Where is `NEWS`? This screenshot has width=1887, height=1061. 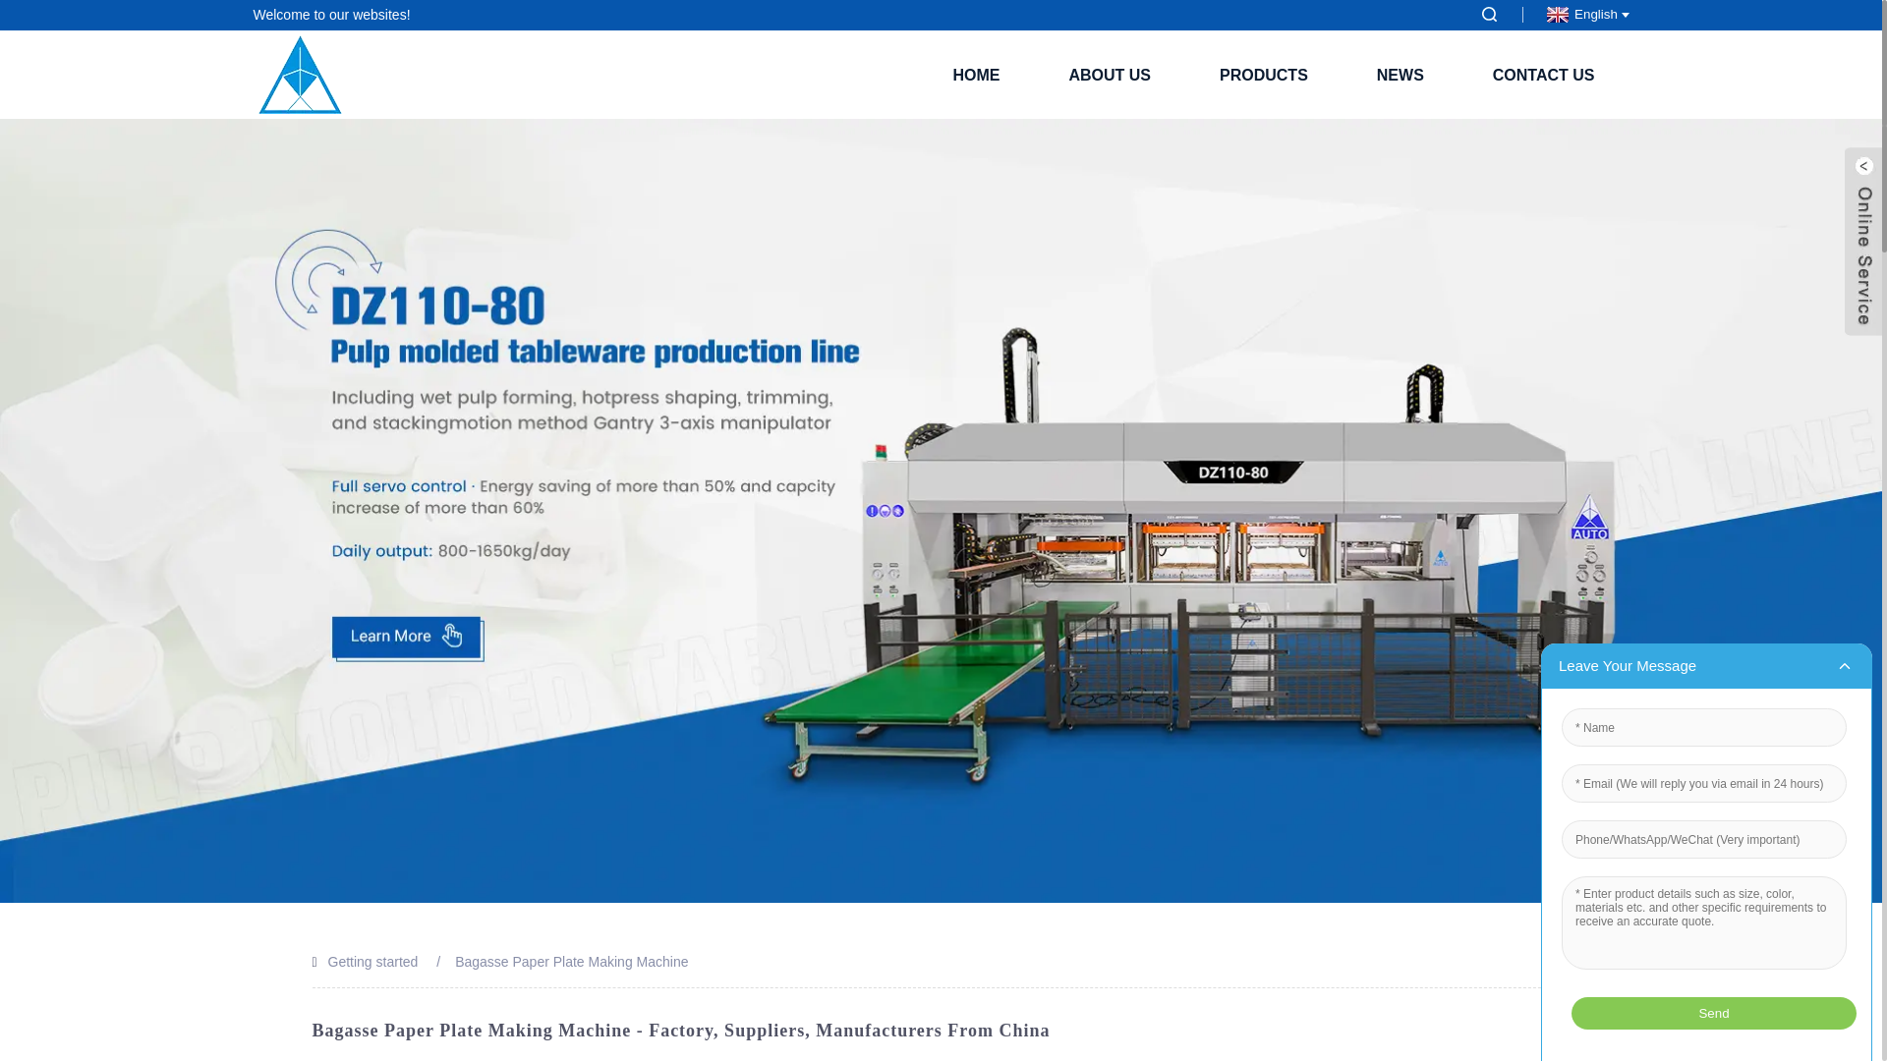
NEWS is located at coordinates (1400, 75).